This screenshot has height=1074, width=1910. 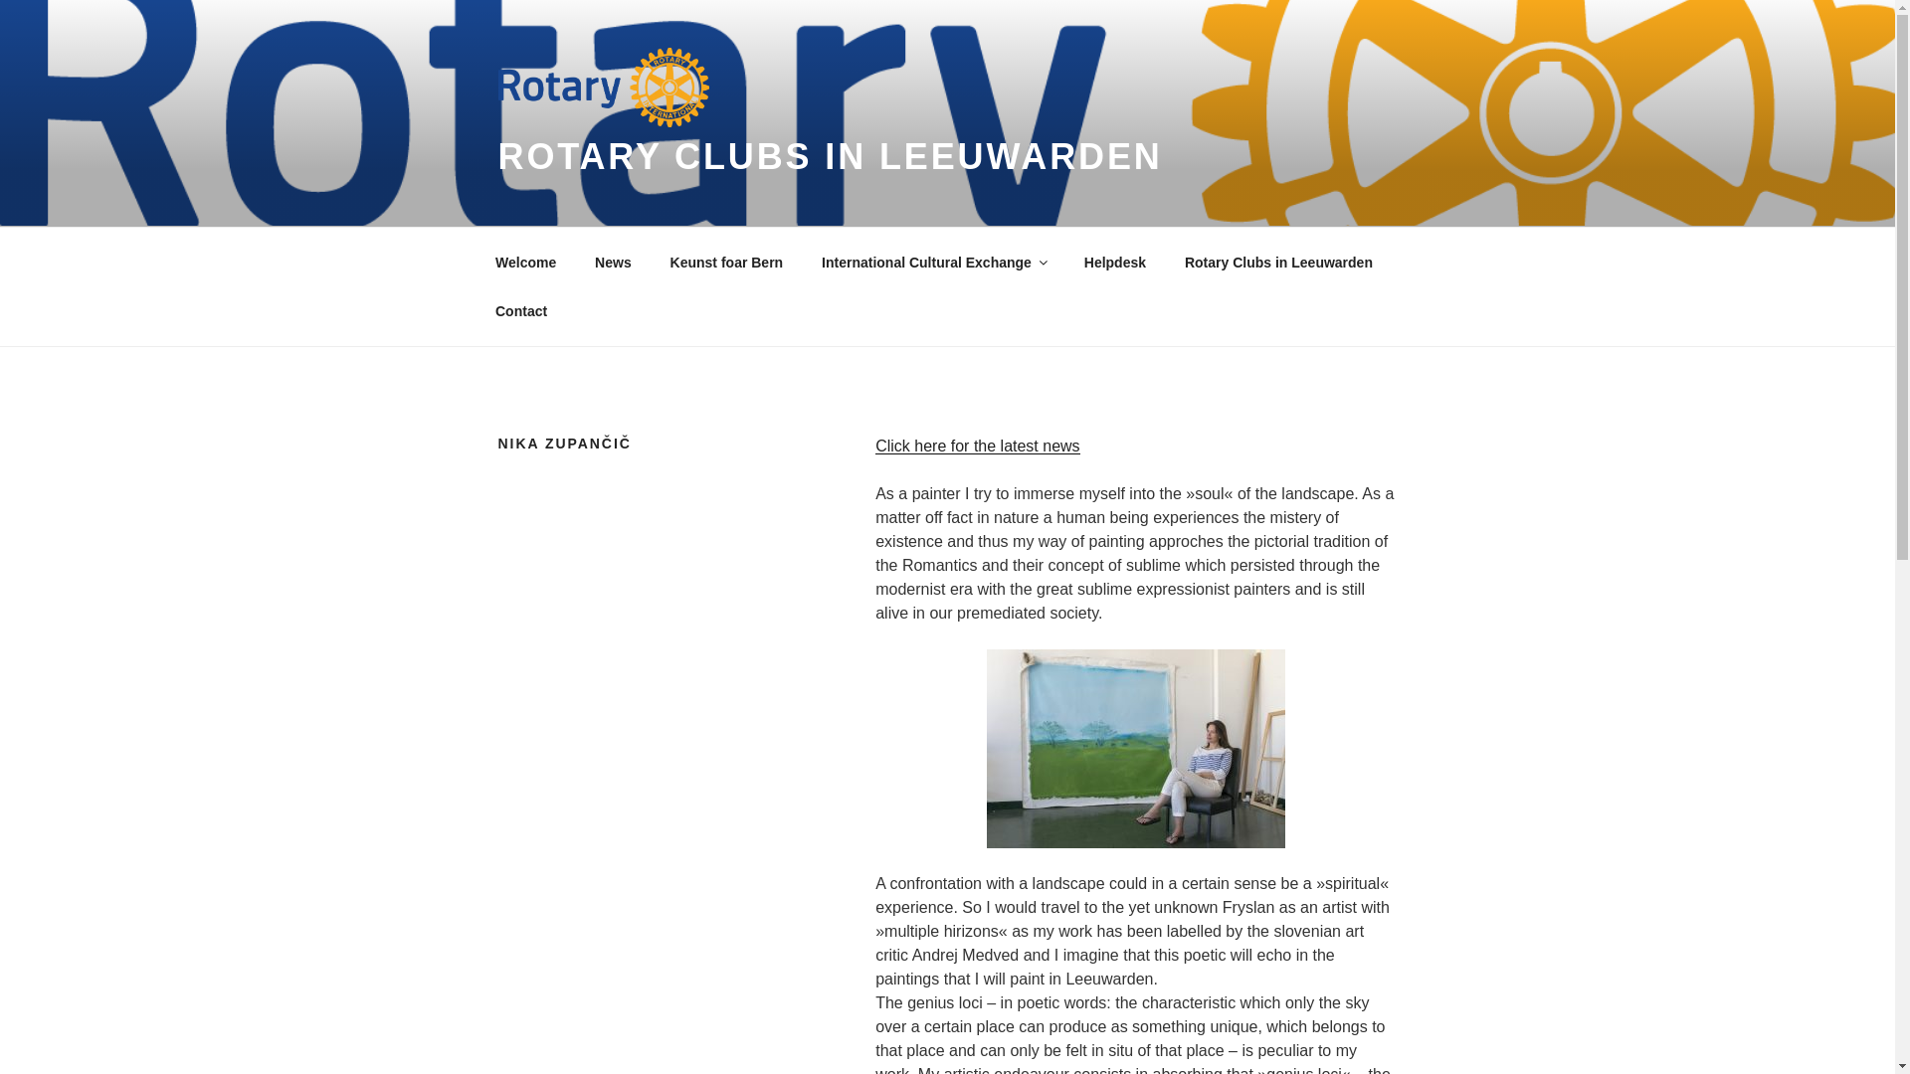 What do you see at coordinates (520, 310) in the screenshot?
I see `Contact` at bounding box center [520, 310].